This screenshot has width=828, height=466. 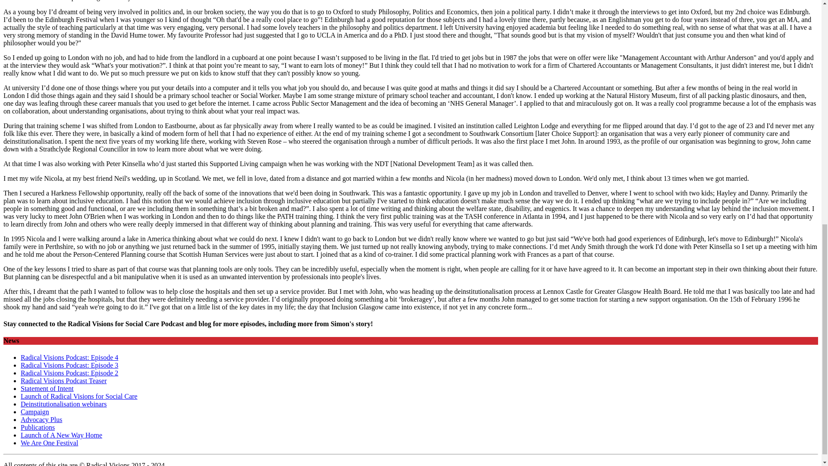 What do you see at coordinates (64, 381) in the screenshot?
I see `Radical Visions Podcast Teaser` at bounding box center [64, 381].